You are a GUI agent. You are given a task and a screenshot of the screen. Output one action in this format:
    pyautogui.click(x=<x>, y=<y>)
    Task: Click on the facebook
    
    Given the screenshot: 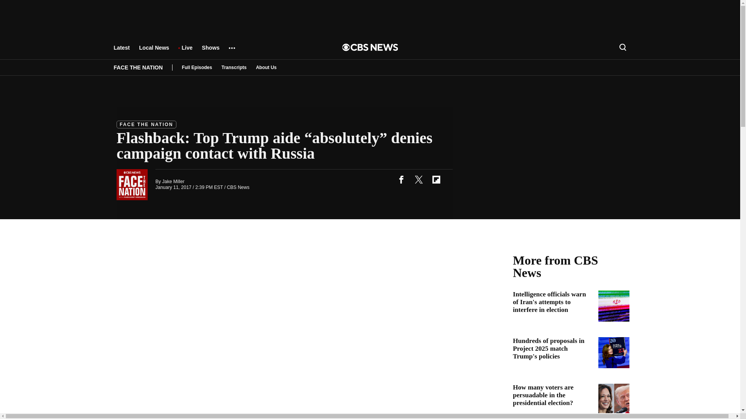 What is the action you would take?
    pyautogui.click(x=401, y=179)
    